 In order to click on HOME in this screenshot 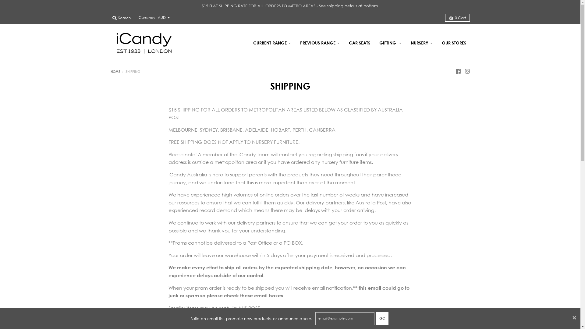, I will do `click(115, 72)`.